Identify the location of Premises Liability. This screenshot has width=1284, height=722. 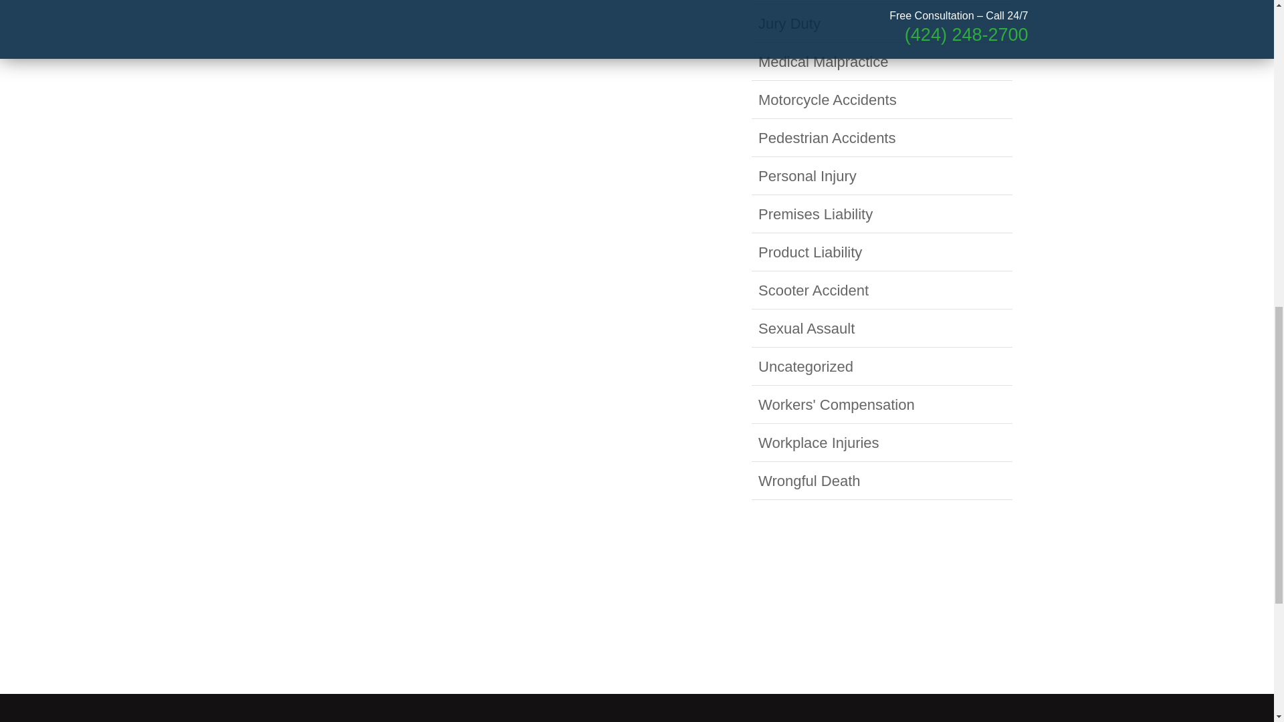
(816, 214).